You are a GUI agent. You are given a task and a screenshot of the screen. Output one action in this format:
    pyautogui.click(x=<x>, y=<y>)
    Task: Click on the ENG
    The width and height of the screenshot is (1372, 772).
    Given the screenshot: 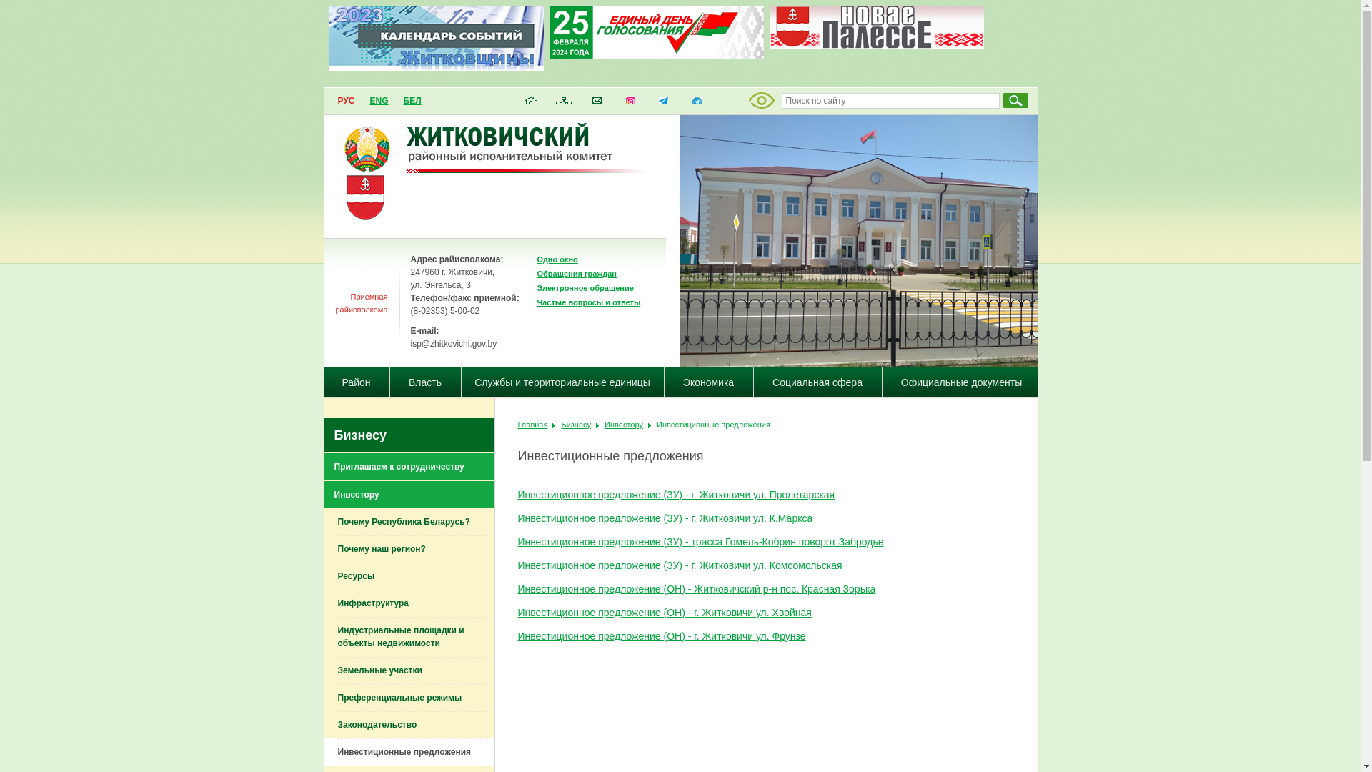 What is the action you would take?
    pyautogui.click(x=379, y=101)
    